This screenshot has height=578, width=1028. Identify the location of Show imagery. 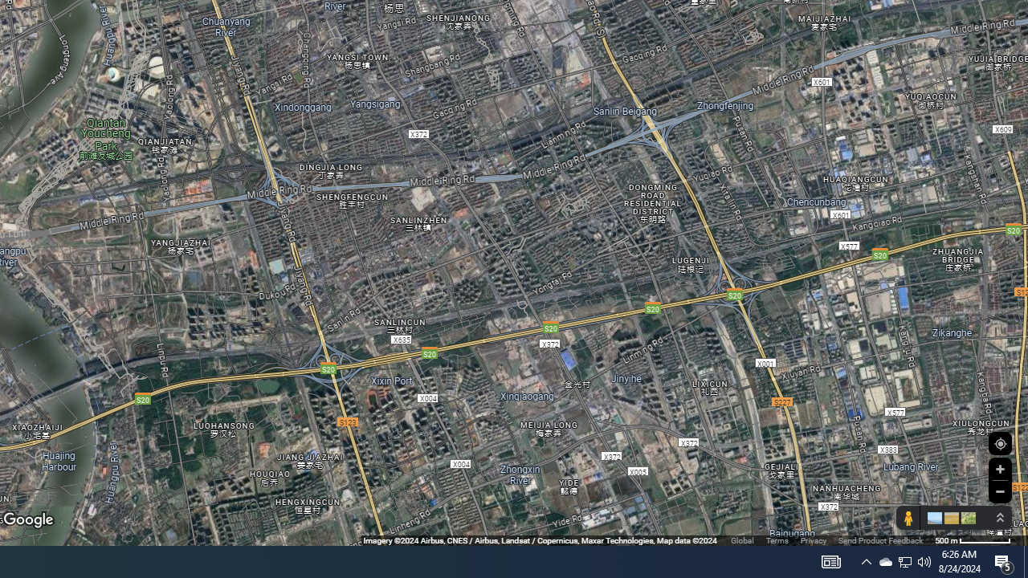
(965, 518).